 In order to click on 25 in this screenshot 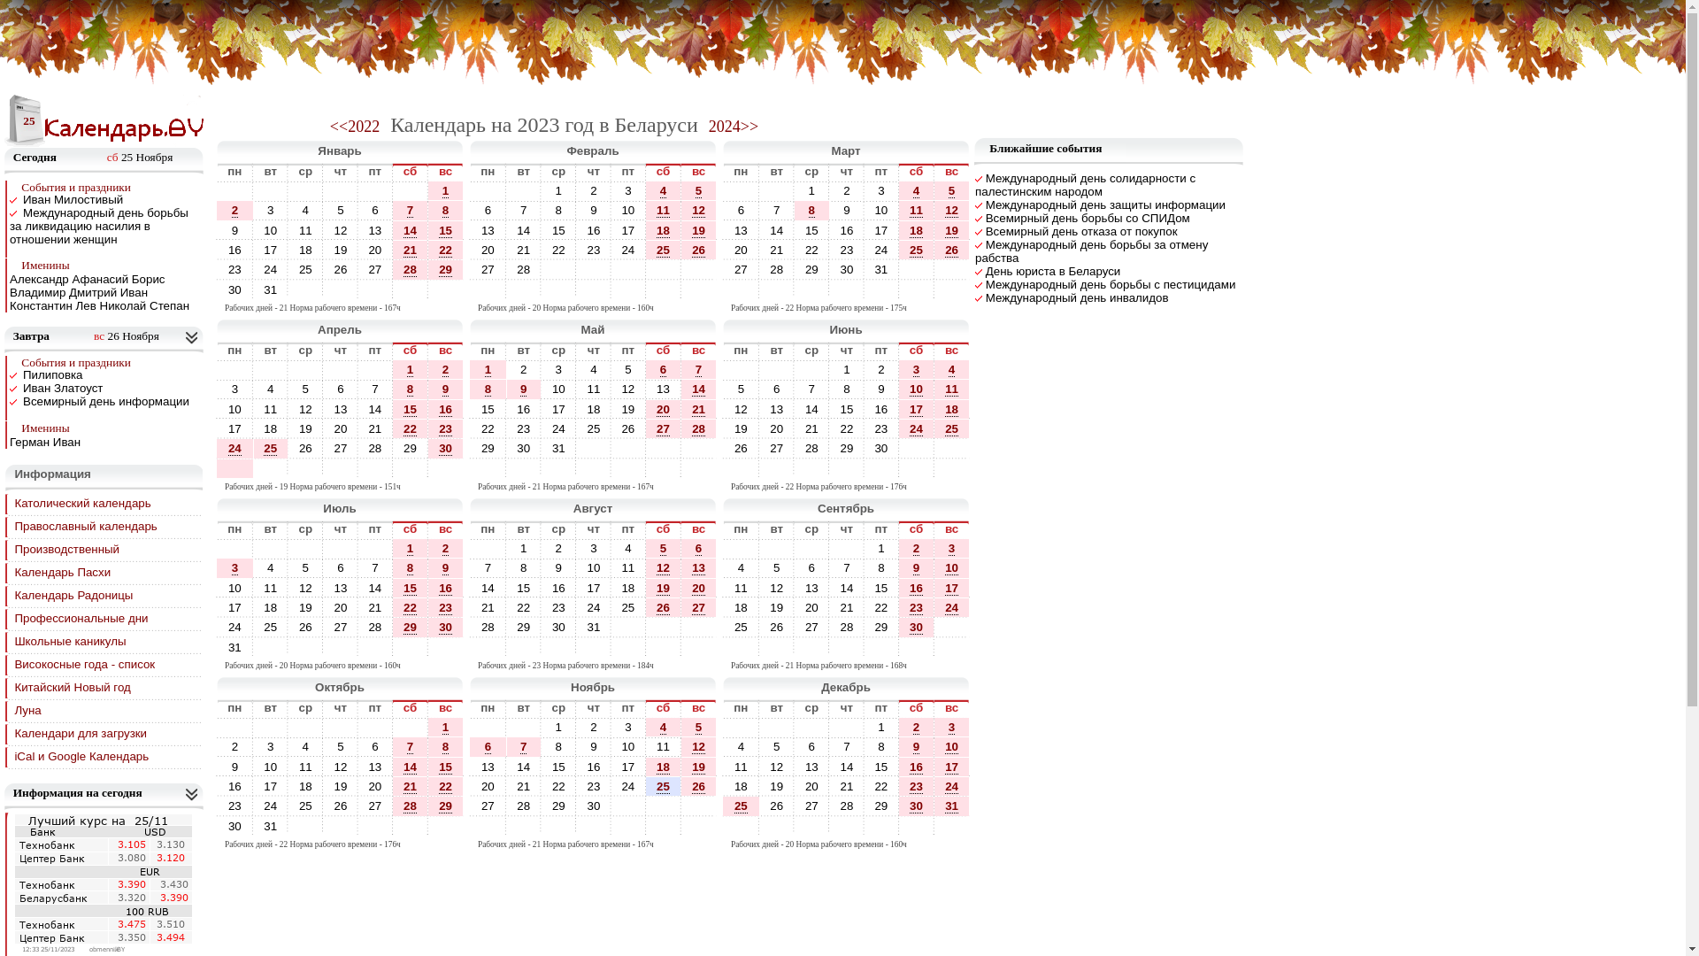, I will do `click(271, 627)`.